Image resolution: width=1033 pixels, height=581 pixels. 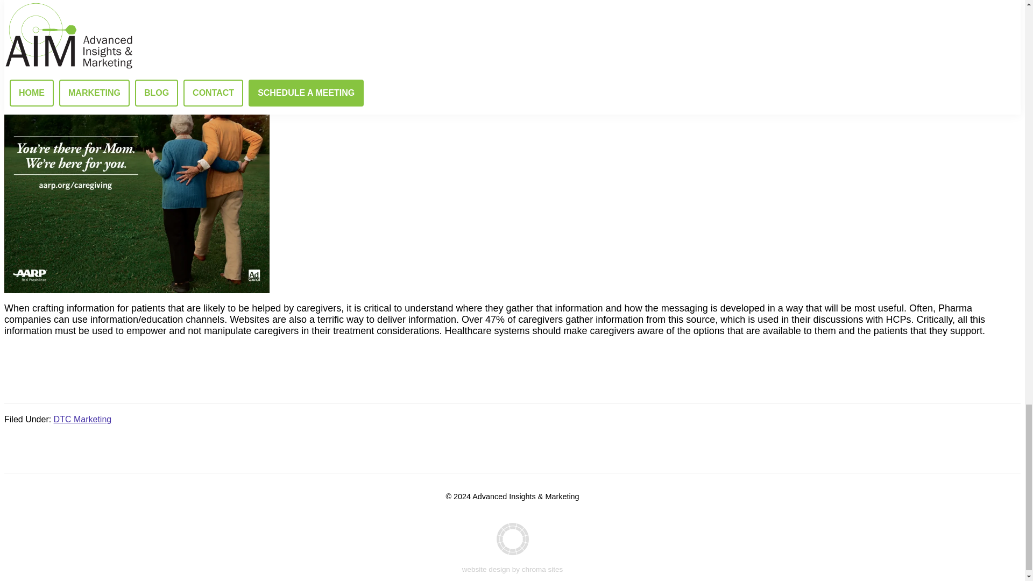 What do you see at coordinates (512, 548) in the screenshot?
I see `website design by chroma sites` at bounding box center [512, 548].